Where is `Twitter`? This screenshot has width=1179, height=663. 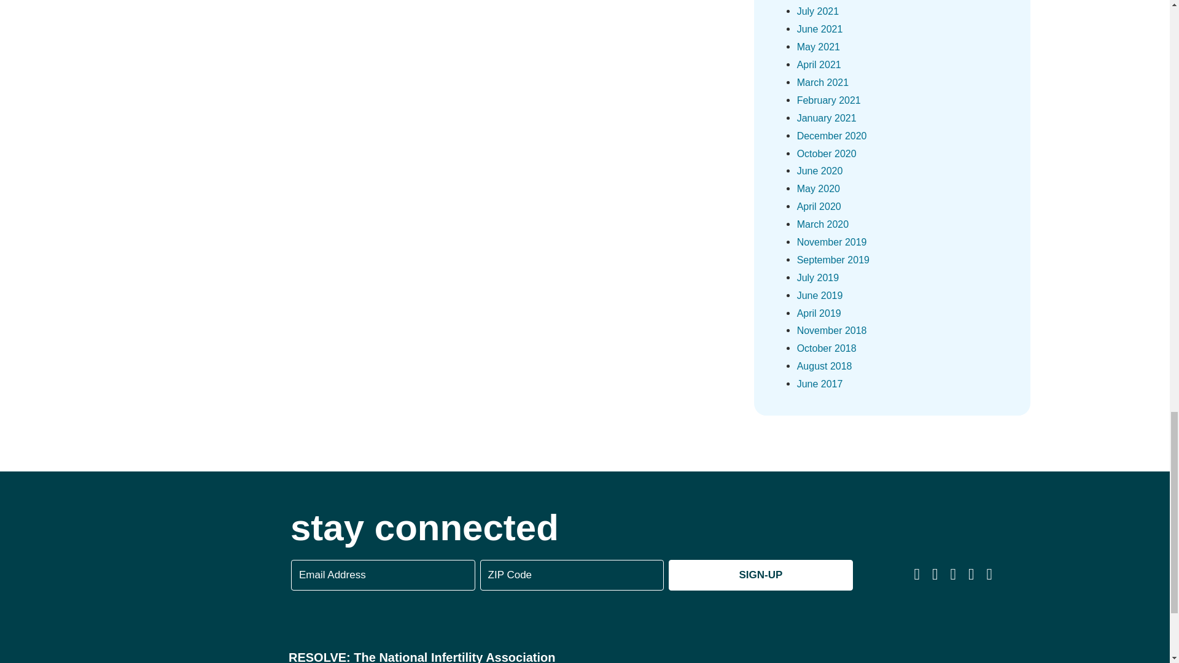
Twitter is located at coordinates (935, 575).